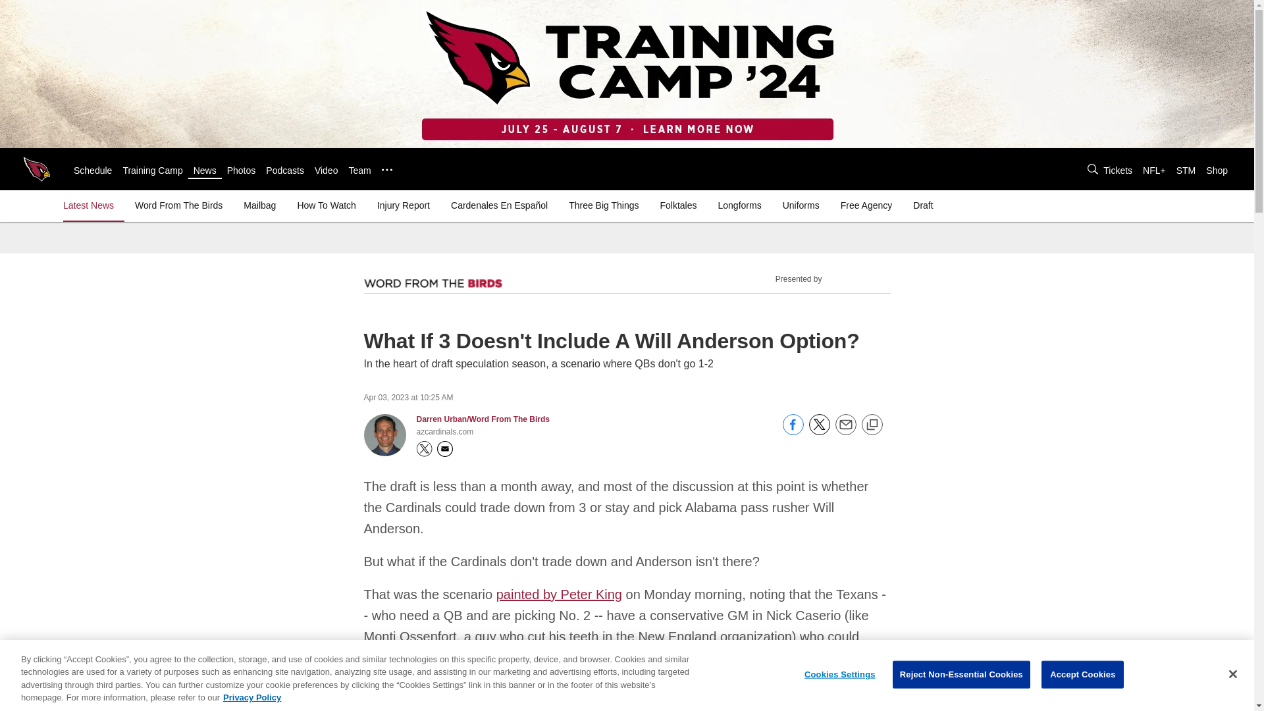  Describe the element at coordinates (152, 170) in the screenshot. I see `Training Camp` at that location.